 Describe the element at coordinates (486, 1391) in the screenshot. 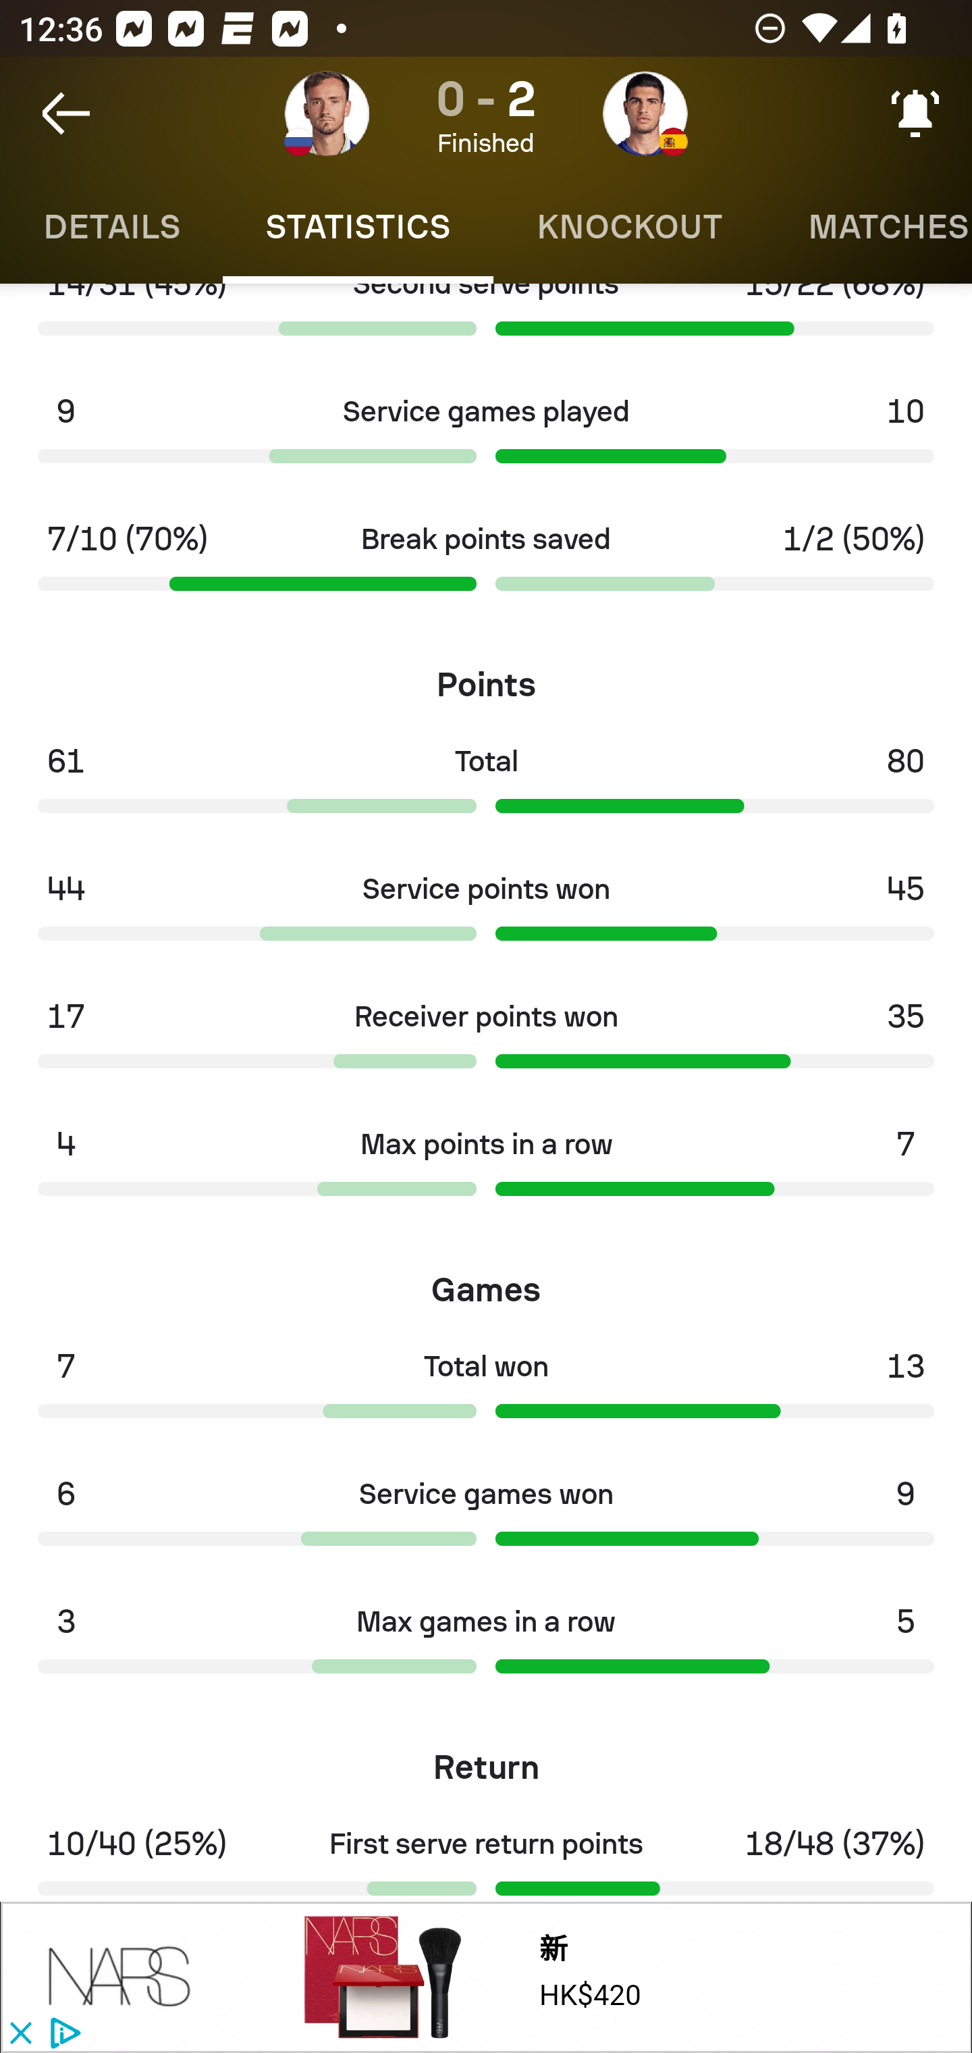

I see `7 Total won 13 350.0 650.0` at that location.